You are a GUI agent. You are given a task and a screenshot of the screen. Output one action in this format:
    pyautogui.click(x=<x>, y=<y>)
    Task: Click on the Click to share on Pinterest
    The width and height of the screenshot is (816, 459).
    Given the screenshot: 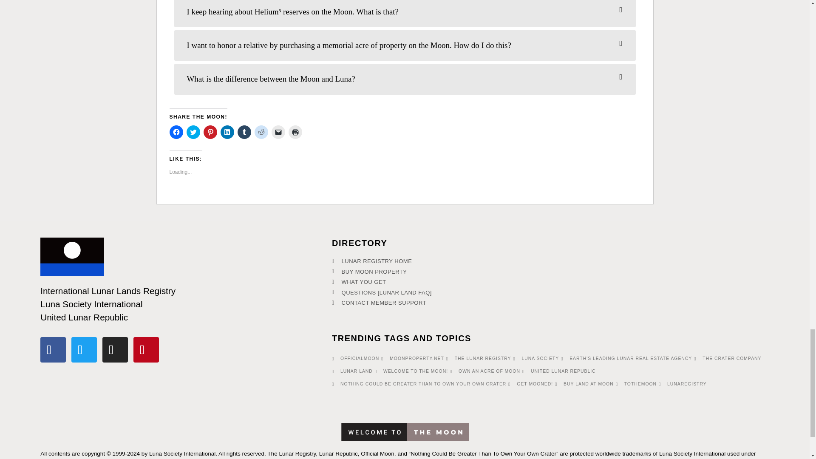 What is the action you would take?
    pyautogui.click(x=210, y=132)
    